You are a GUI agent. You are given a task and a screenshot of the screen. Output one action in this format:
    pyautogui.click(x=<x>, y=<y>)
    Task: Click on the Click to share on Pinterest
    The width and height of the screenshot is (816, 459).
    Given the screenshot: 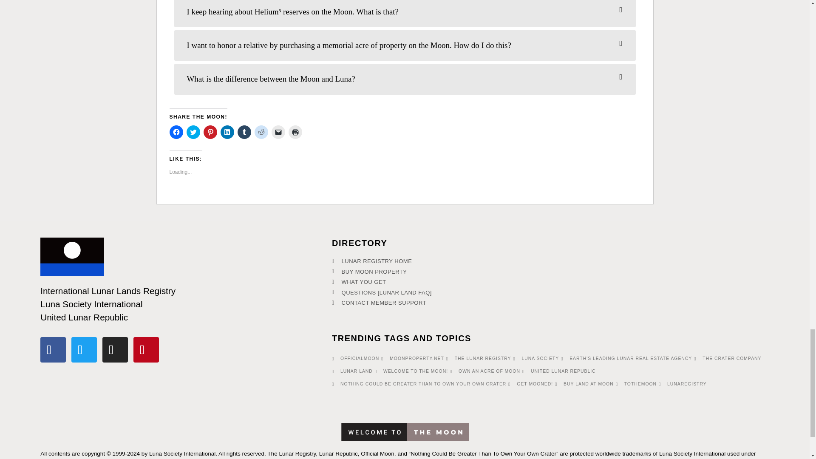 What is the action you would take?
    pyautogui.click(x=210, y=132)
    